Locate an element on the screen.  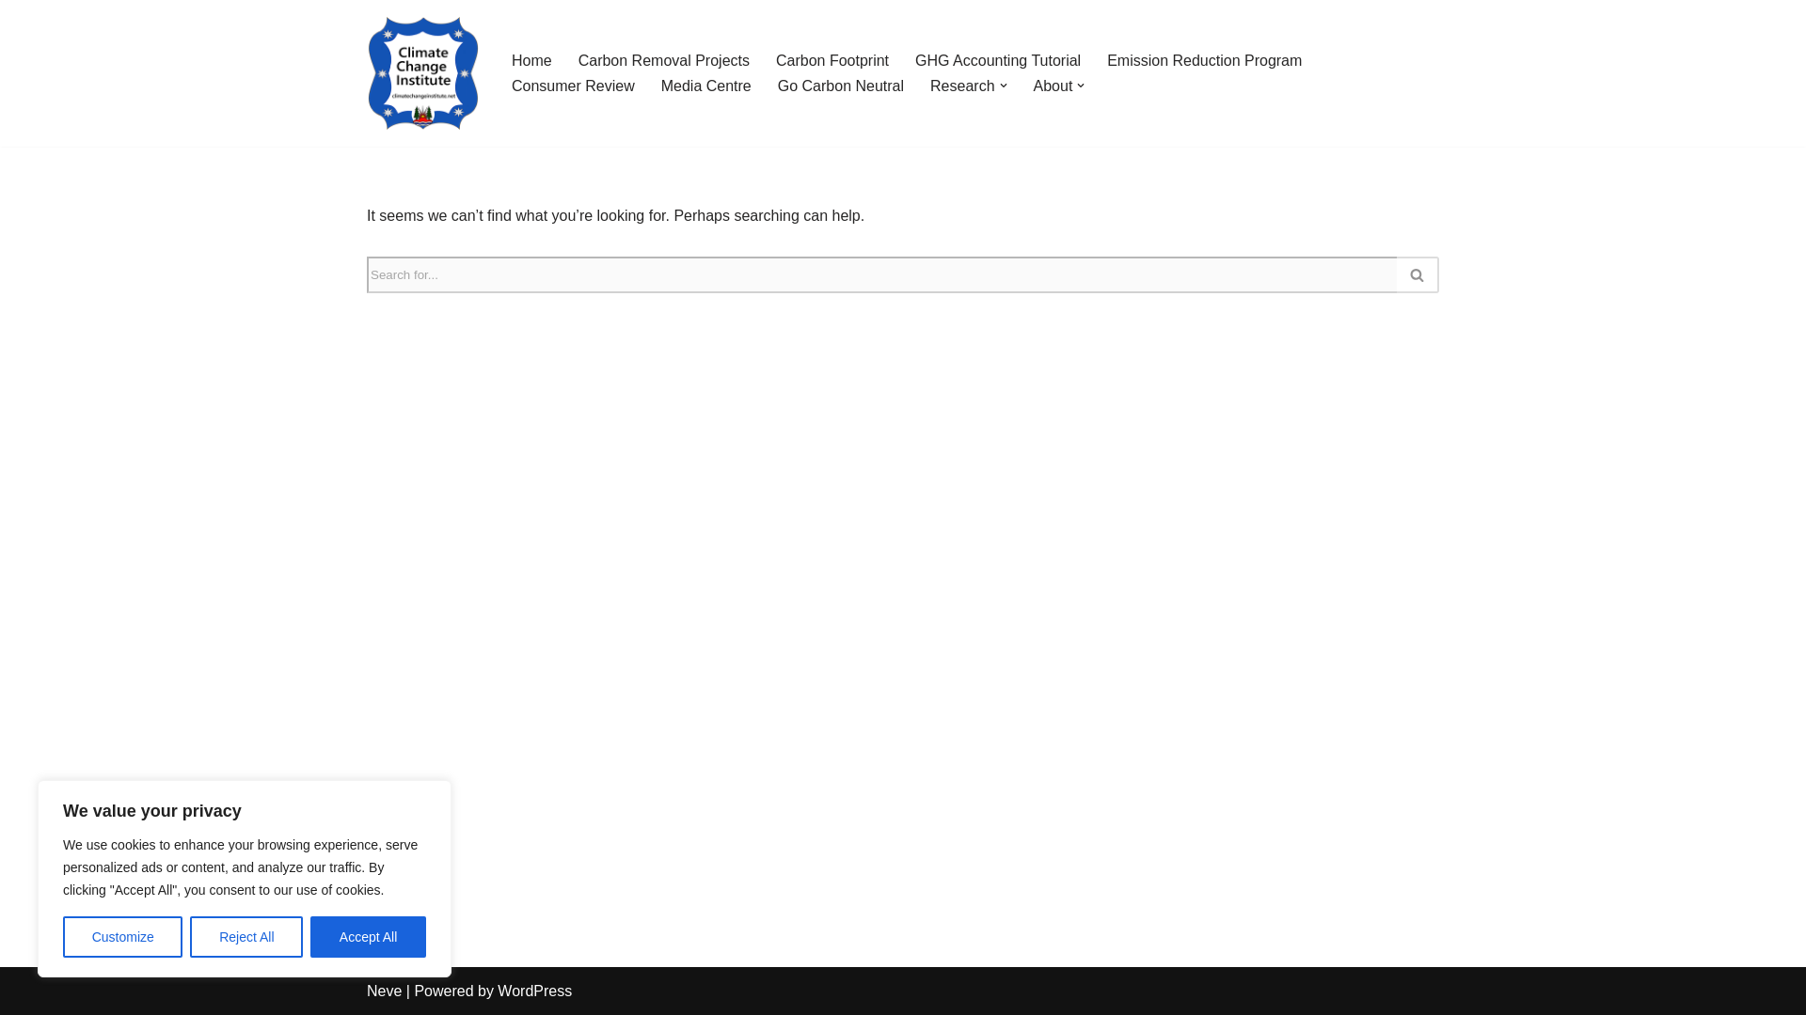
Consumer Review is located at coordinates (573, 85).